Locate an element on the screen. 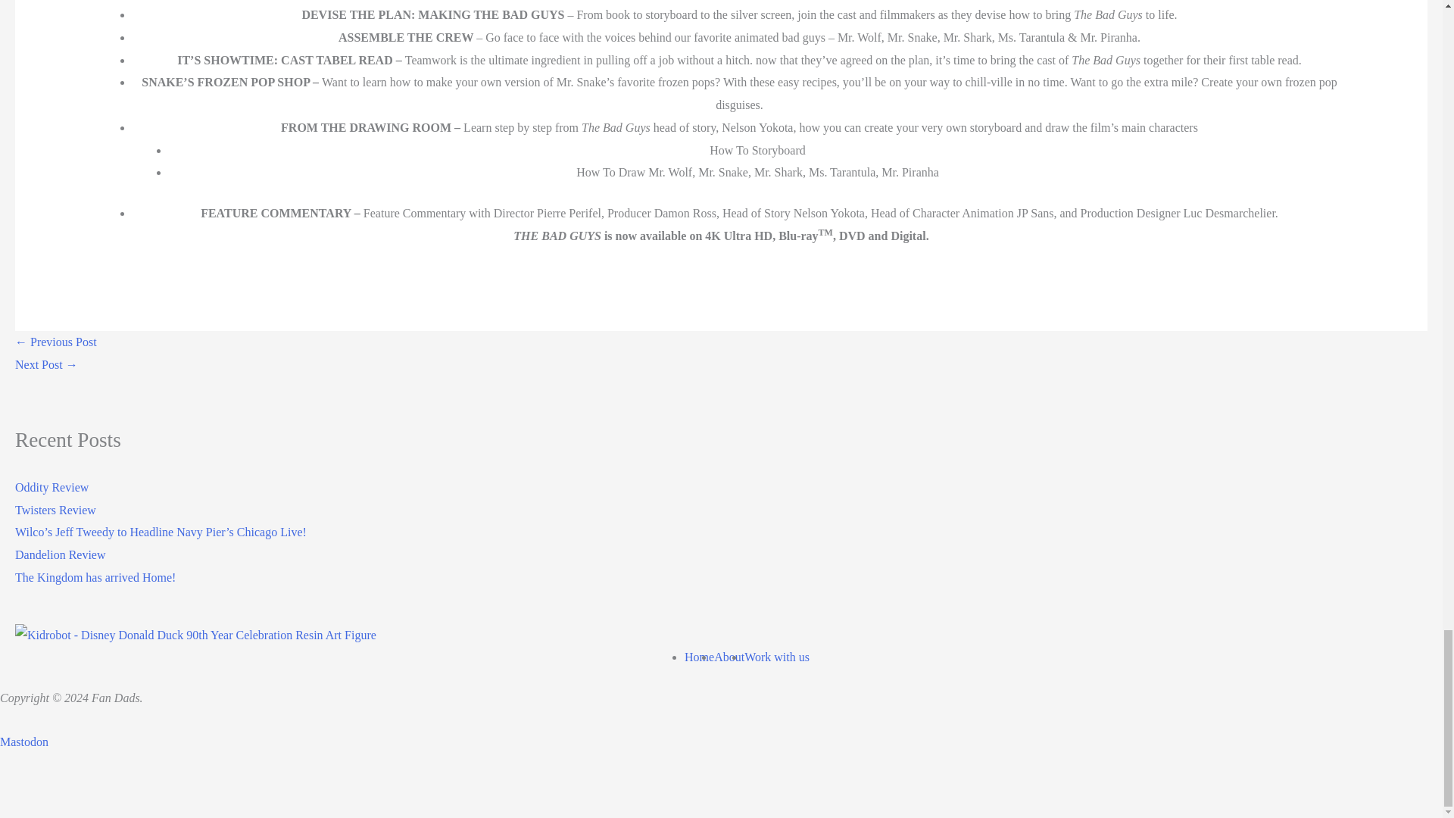 This screenshot has height=818, width=1454. Oddity Review is located at coordinates (51, 488).